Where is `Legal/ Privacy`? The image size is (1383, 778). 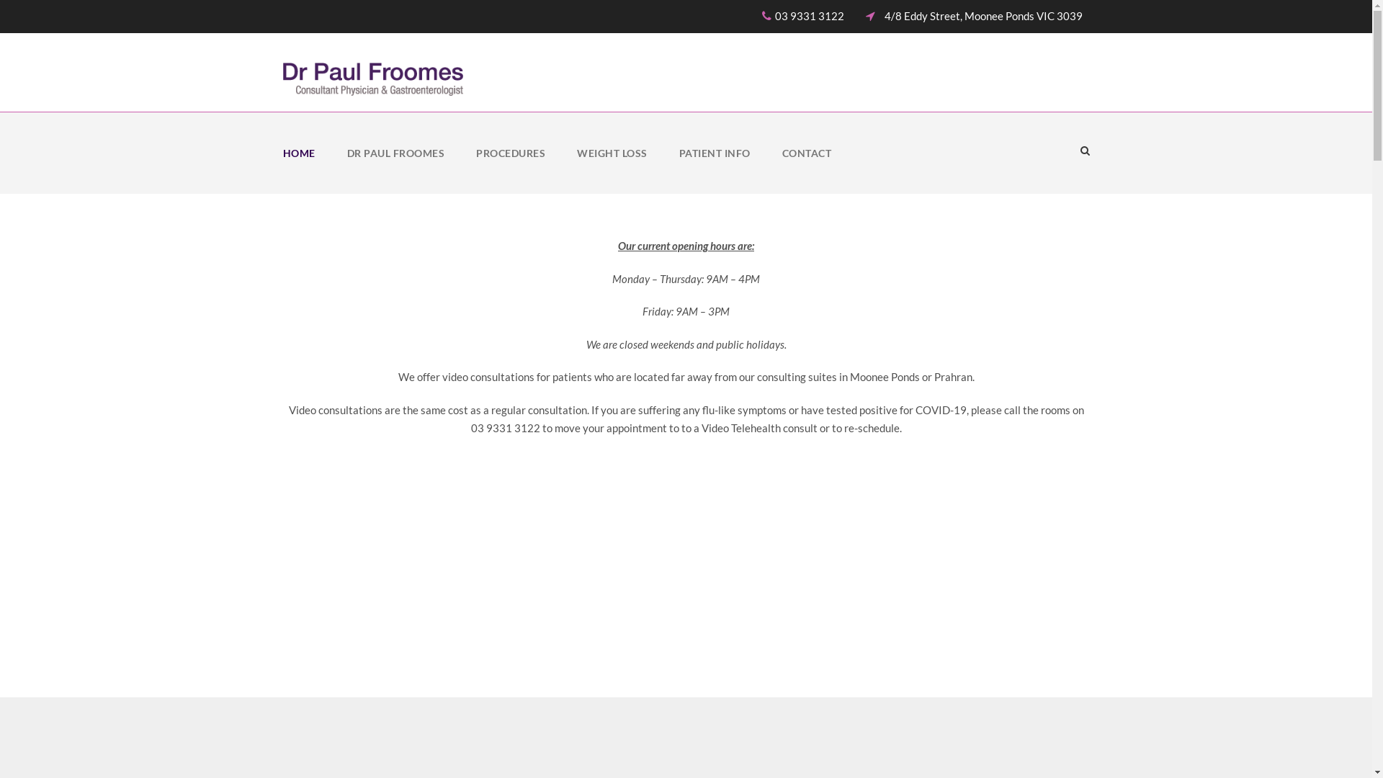
Legal/ Privacy is located at coordinates (622, 558).